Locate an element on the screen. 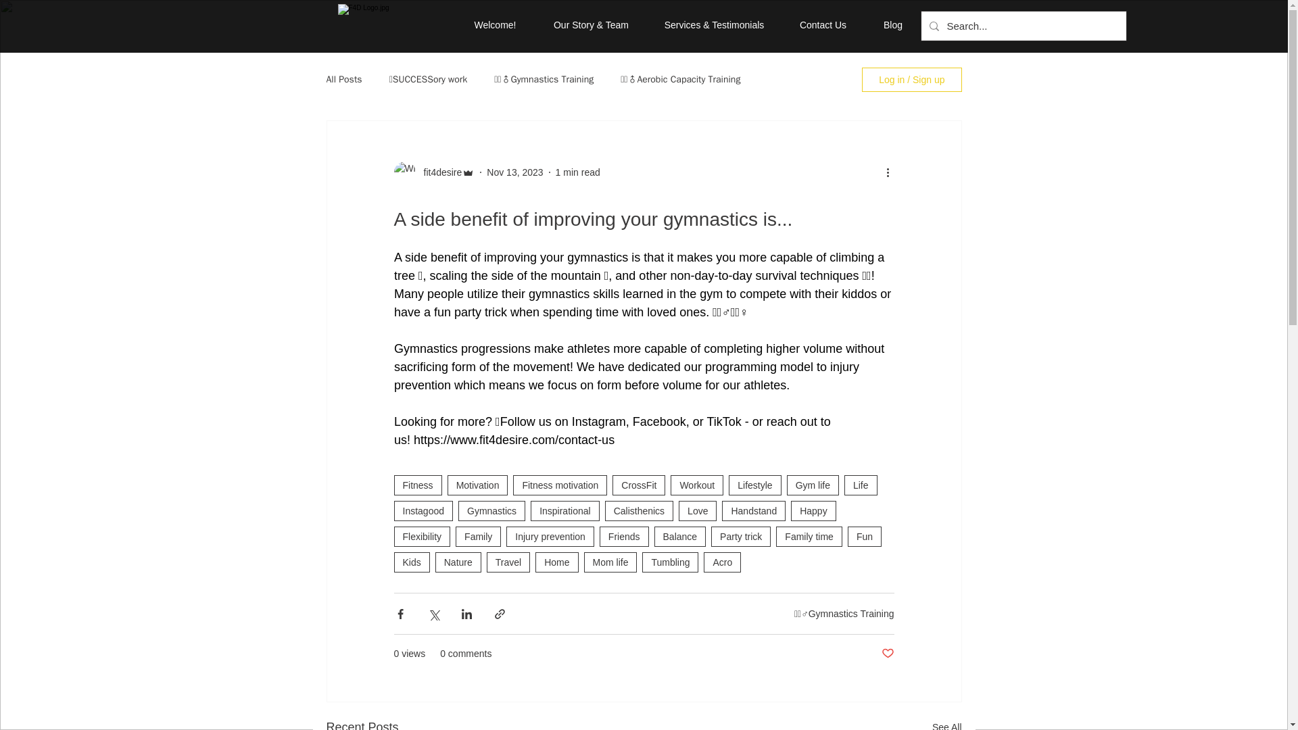  All Posts is located at coordinates (343, 80).